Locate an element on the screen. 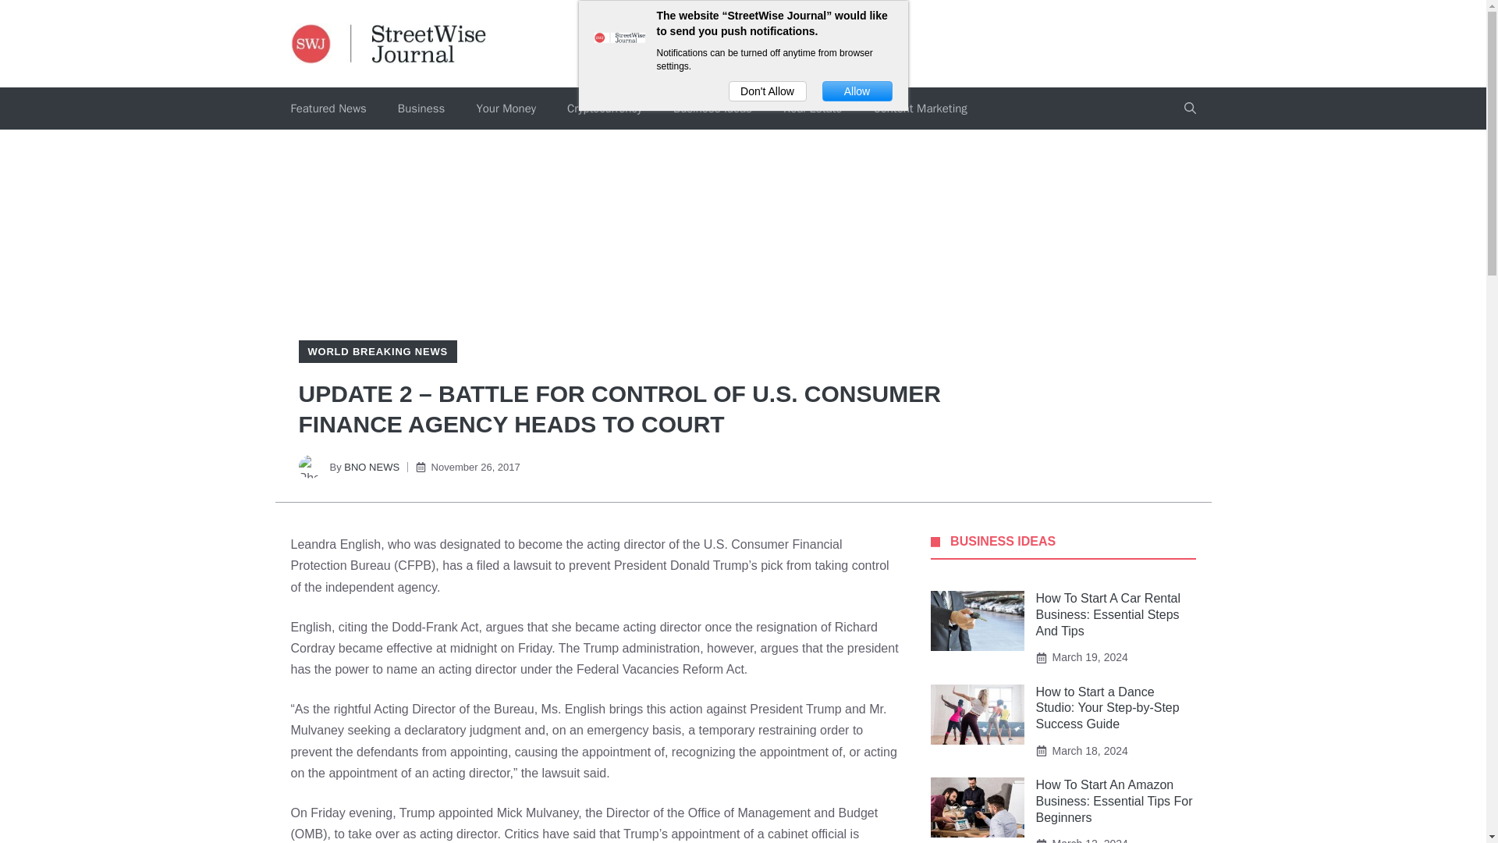 The image size is (1498, 843). Featured News is located at coordinates (328, 108).